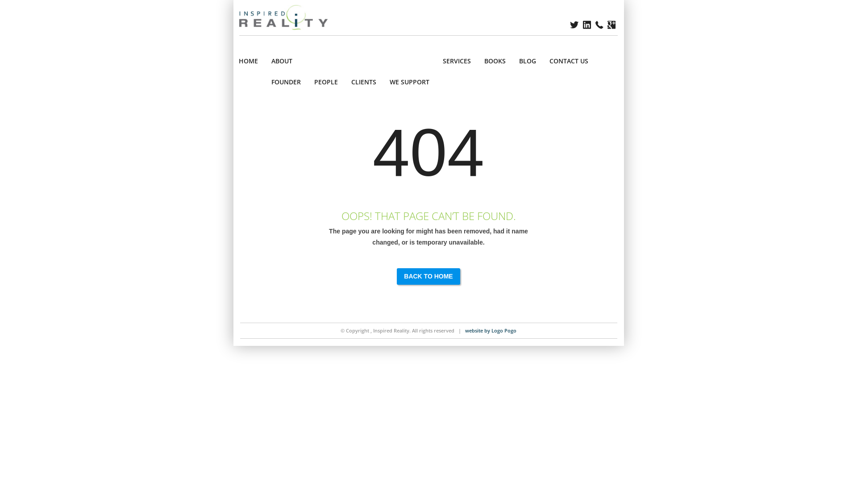 Image resolution: width=857 pixels, height=482 pixels. Describe the element at coordinates (364, 82) in the screenshot. I see `CLIENTS` at that location.